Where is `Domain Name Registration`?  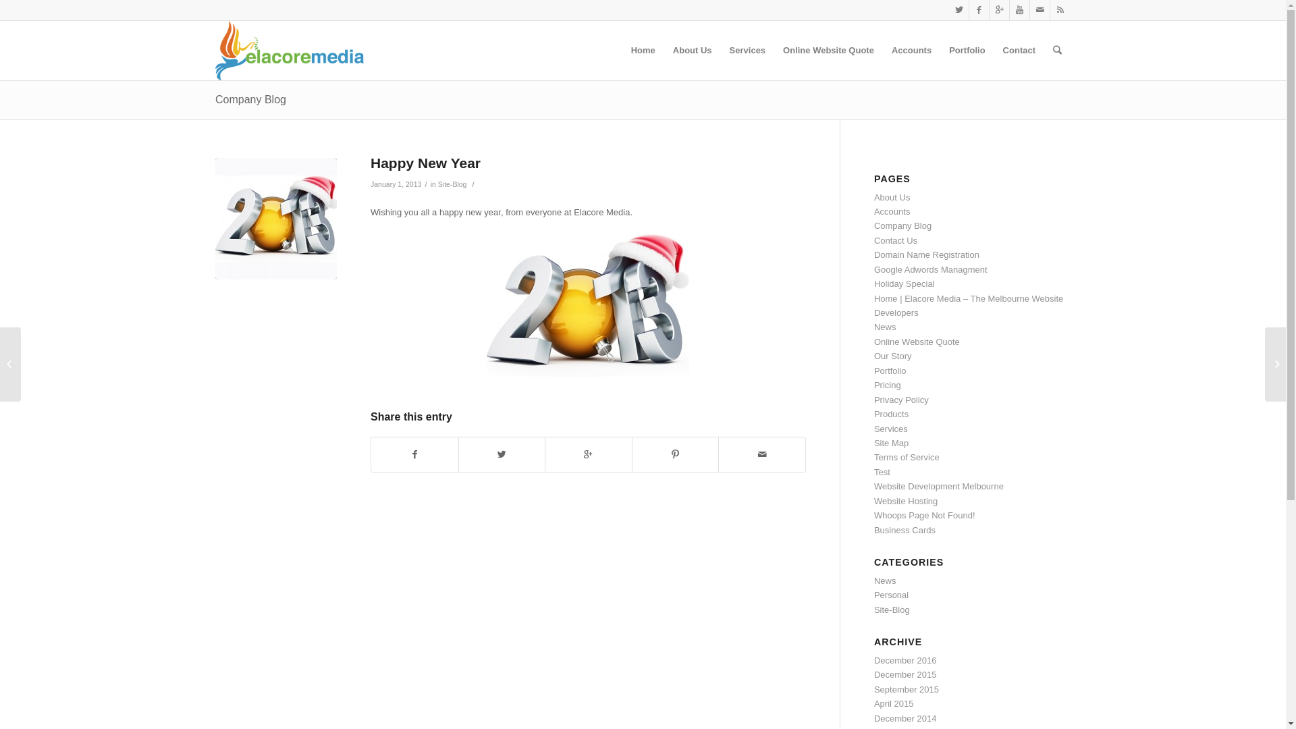
Domain Name Registration is located at coordinates (927, 254).